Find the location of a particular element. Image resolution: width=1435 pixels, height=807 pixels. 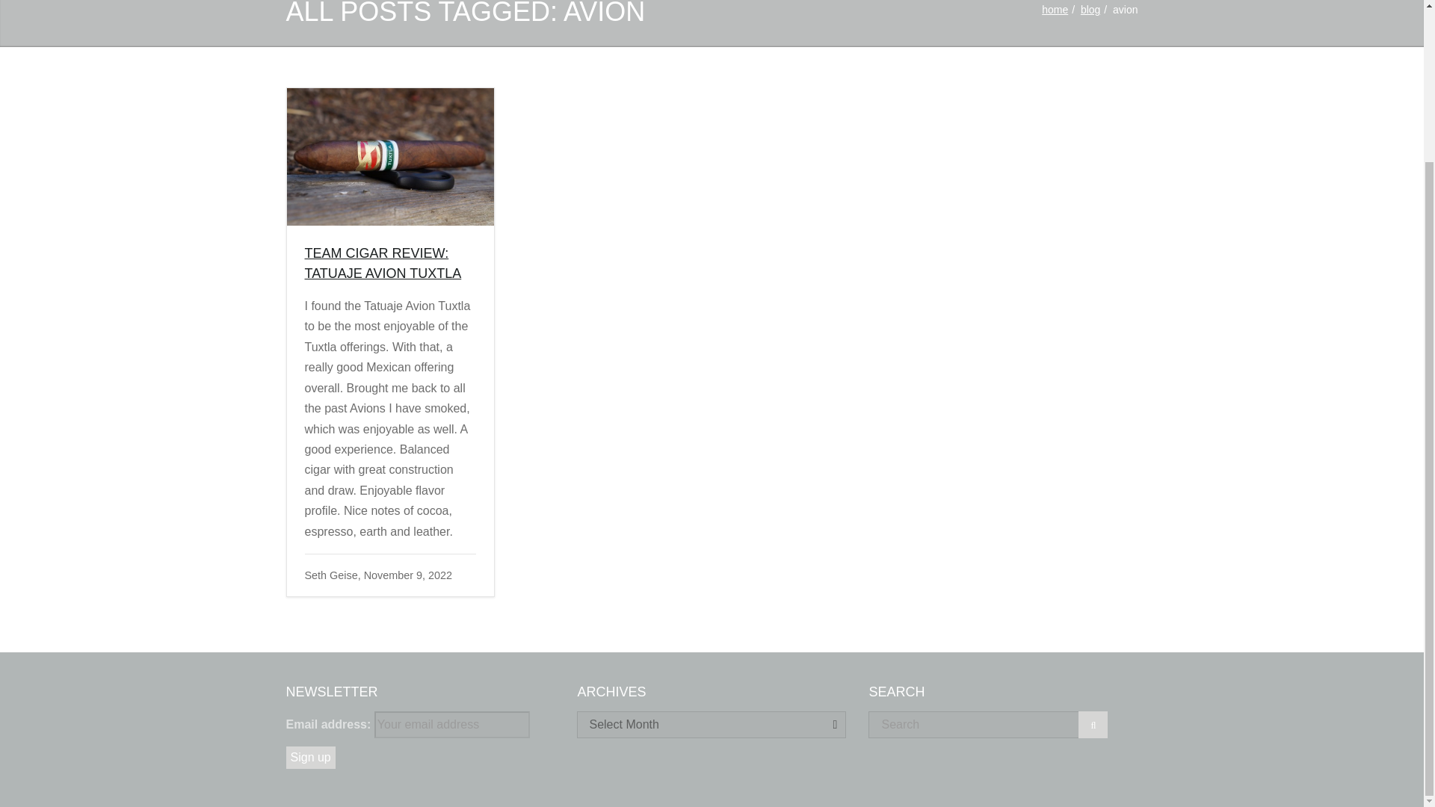

blog is located at coordinates (1090, 9).